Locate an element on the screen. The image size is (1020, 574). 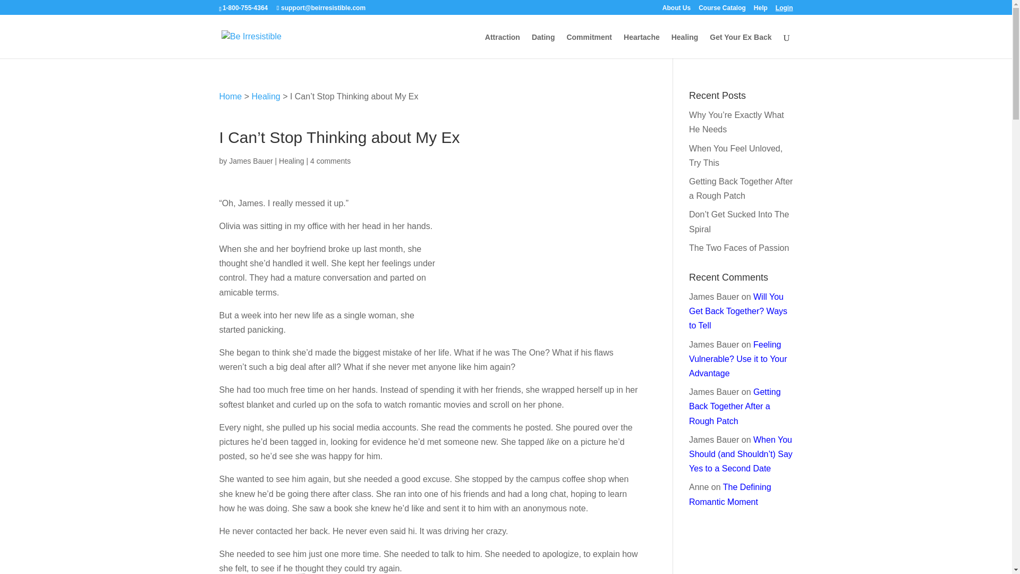
Dating is located at coordinates (543, 46).